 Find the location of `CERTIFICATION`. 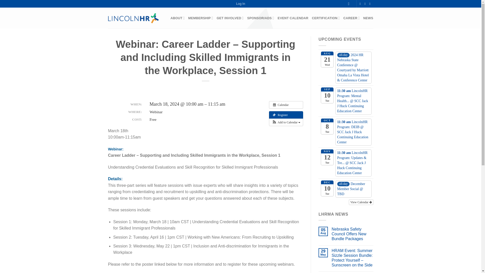

CERTIFICATION is located at coordinates (326, 18).